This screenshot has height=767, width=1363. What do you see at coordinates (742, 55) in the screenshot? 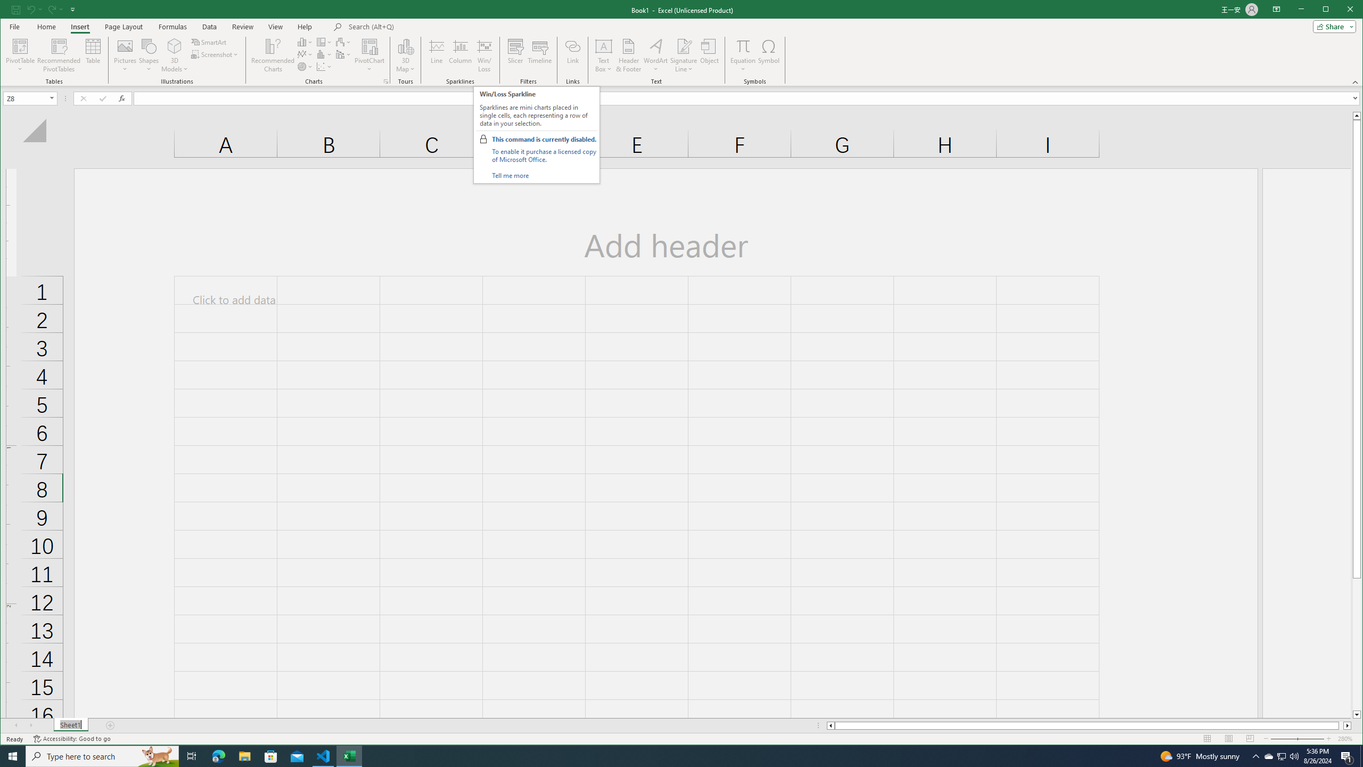
I see `Equation` at bounding box center [742, 55].